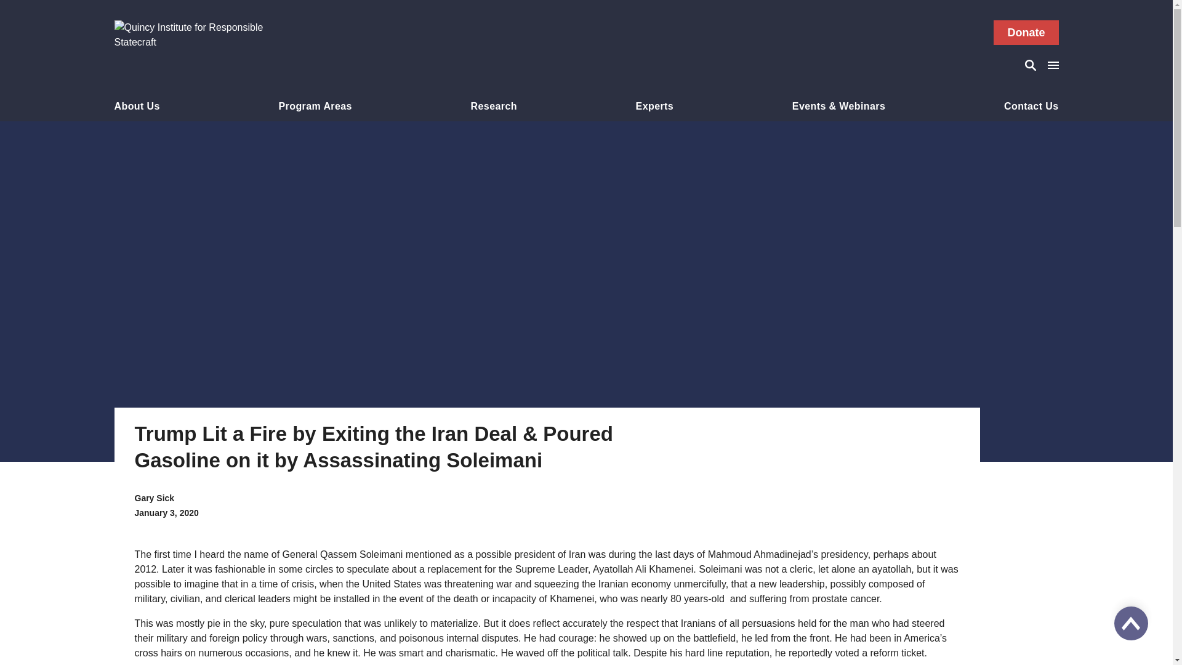 The width and height of the screenshot is (1182, 665). I want to click on East Asia, so click(315, 129).